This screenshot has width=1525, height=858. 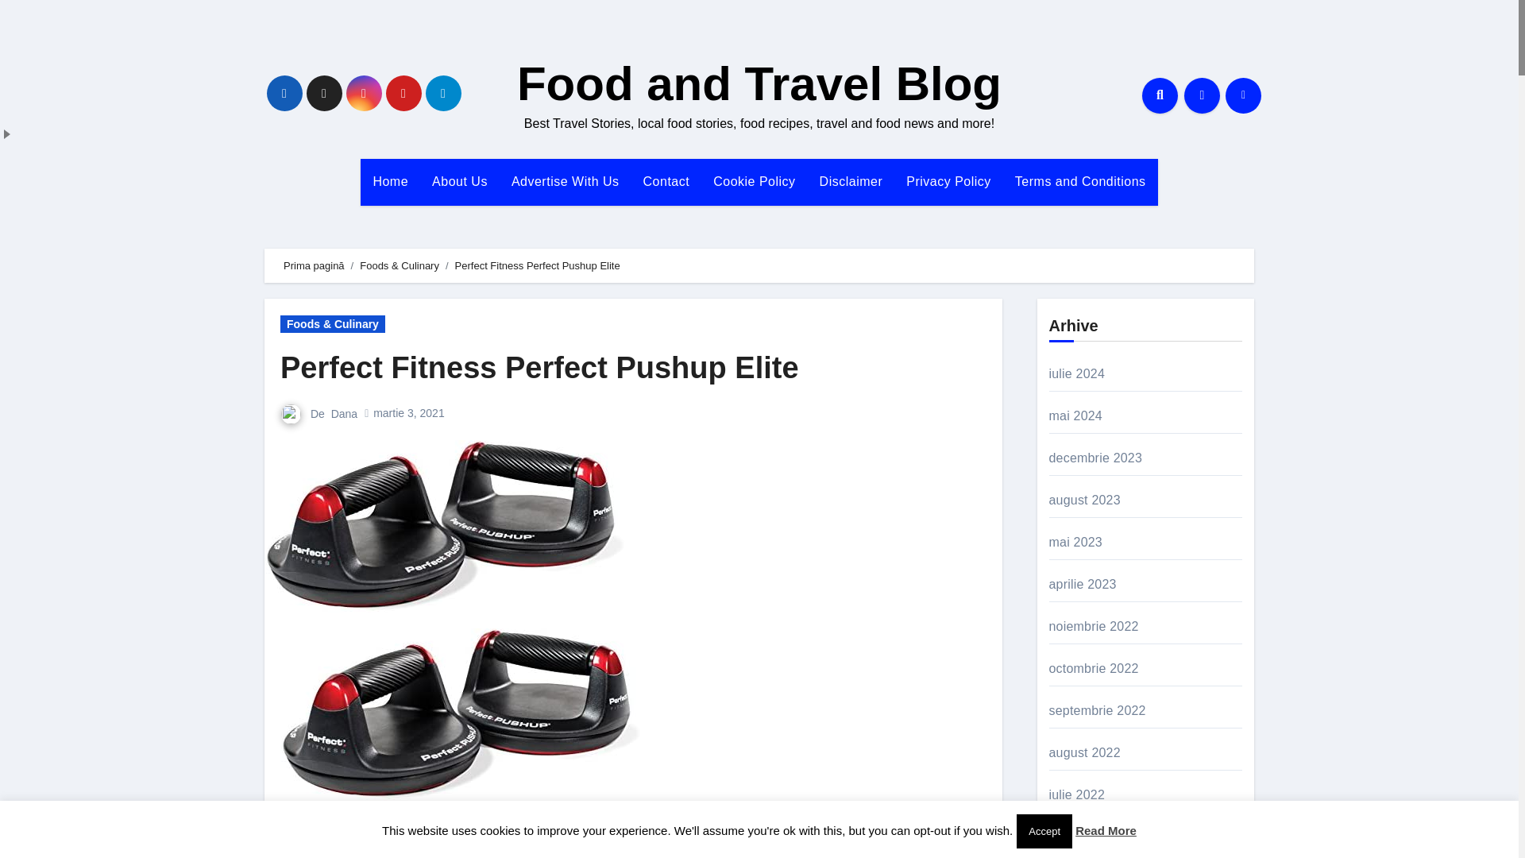 What do you see at coordinates (566, 181) in the screenshot?
I see `Advertise With Us` at bounding box center [566, 181].